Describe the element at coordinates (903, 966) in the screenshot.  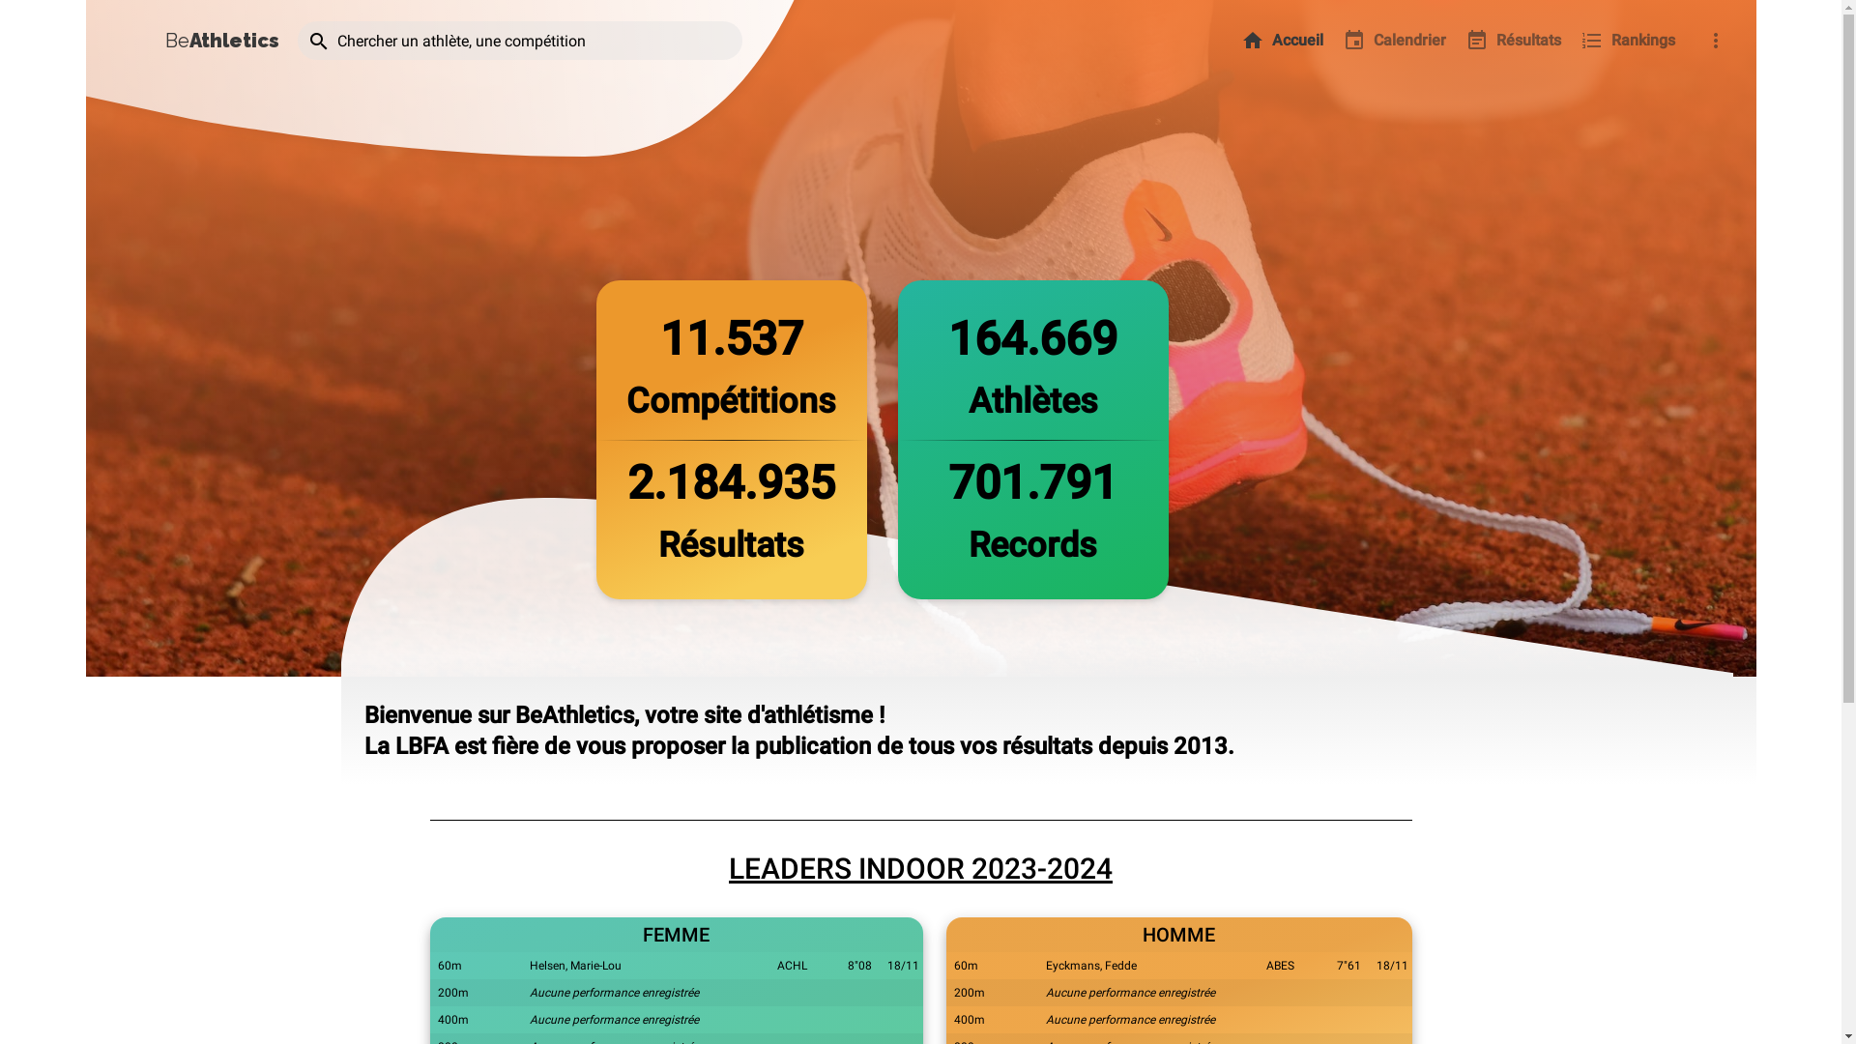
I see `18/11` at that location.